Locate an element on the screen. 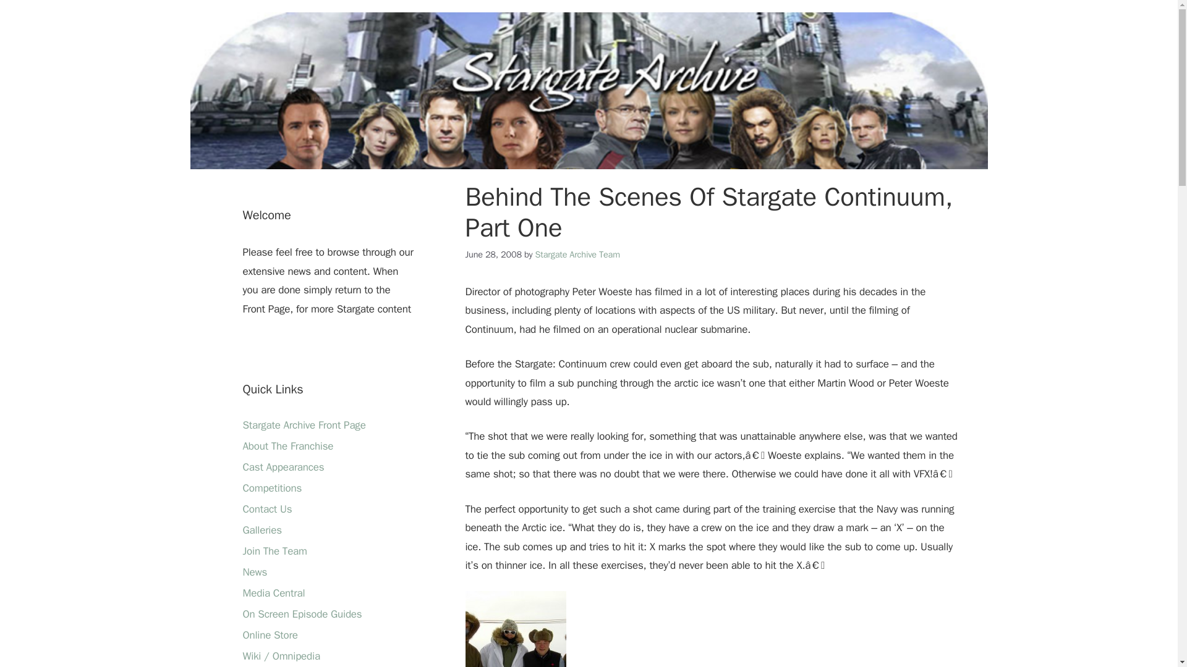 This screenshot has height=667, width=1187. Stargate Archive Front Page is located at coordinates (304, 425).